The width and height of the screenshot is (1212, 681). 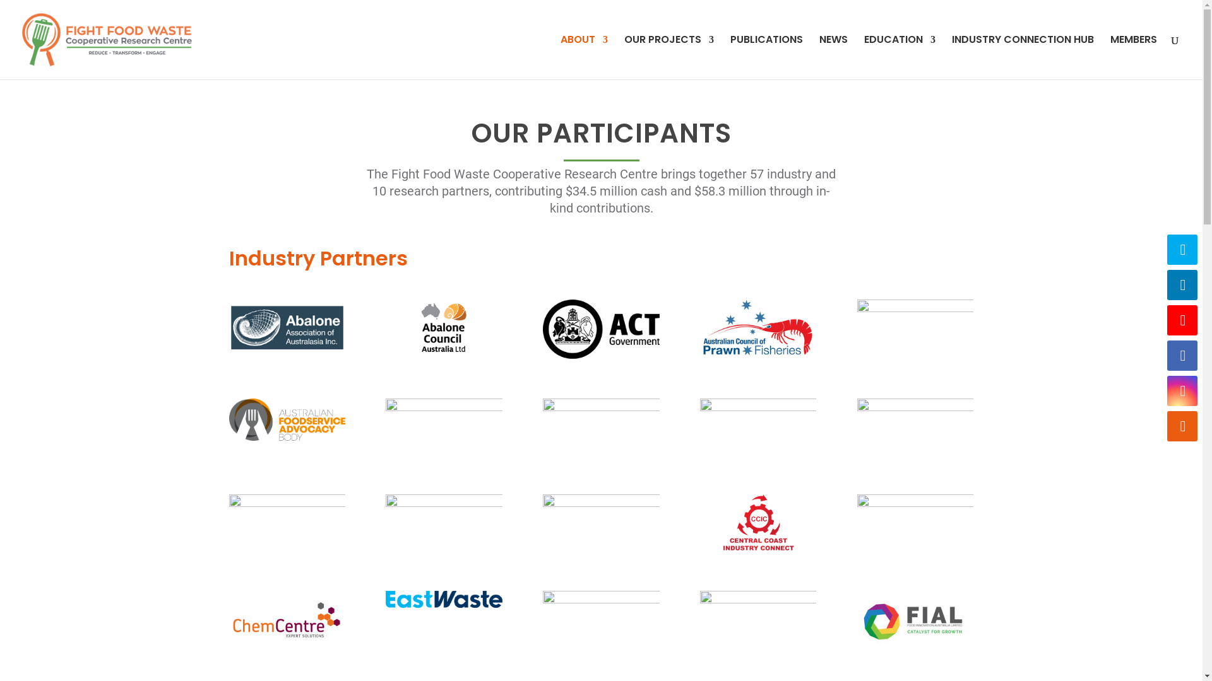 What do you see at coordinates (1182, 285) in the screenshot?
I see `Follow on LinkedIn` at bounding box center [1182, 285].